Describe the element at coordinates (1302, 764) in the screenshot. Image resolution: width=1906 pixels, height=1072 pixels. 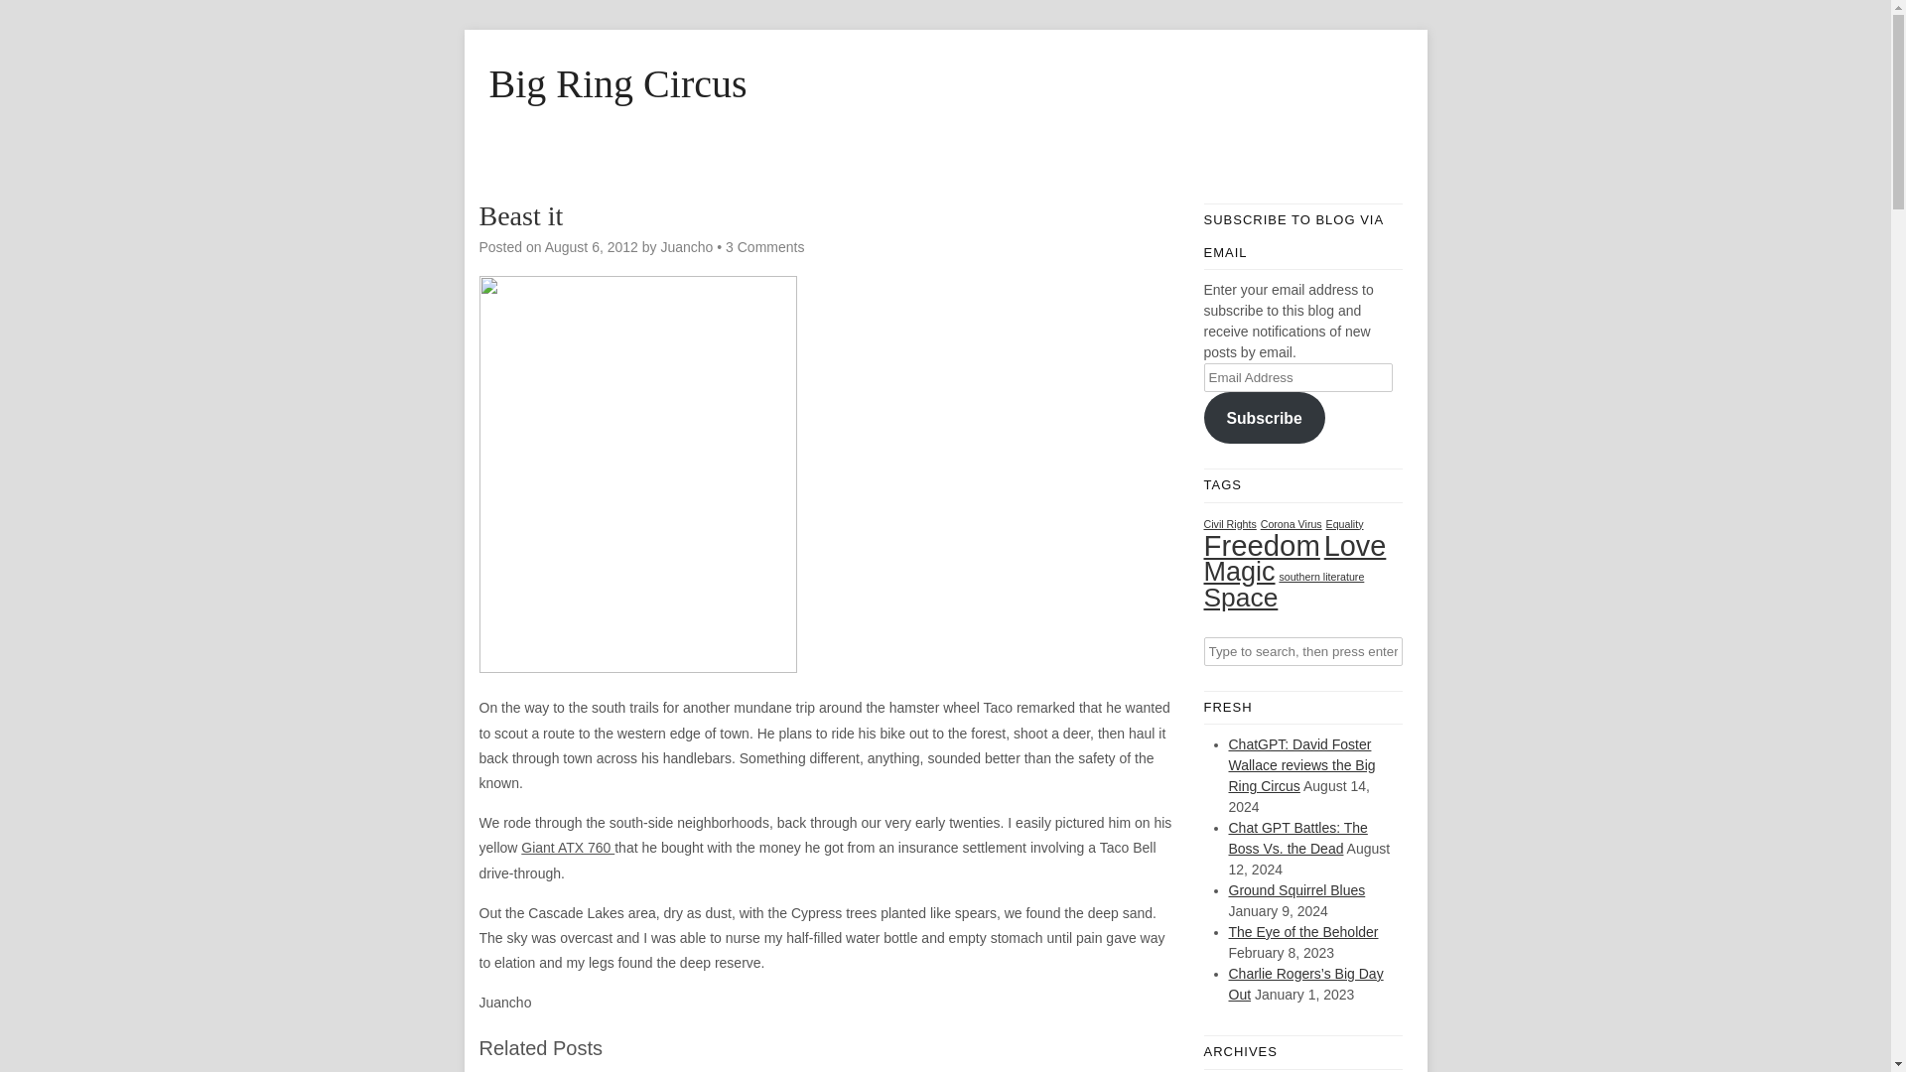
I see `ChatGPT: David Foster Wallace reviews the Big Ring Circus` at that location.